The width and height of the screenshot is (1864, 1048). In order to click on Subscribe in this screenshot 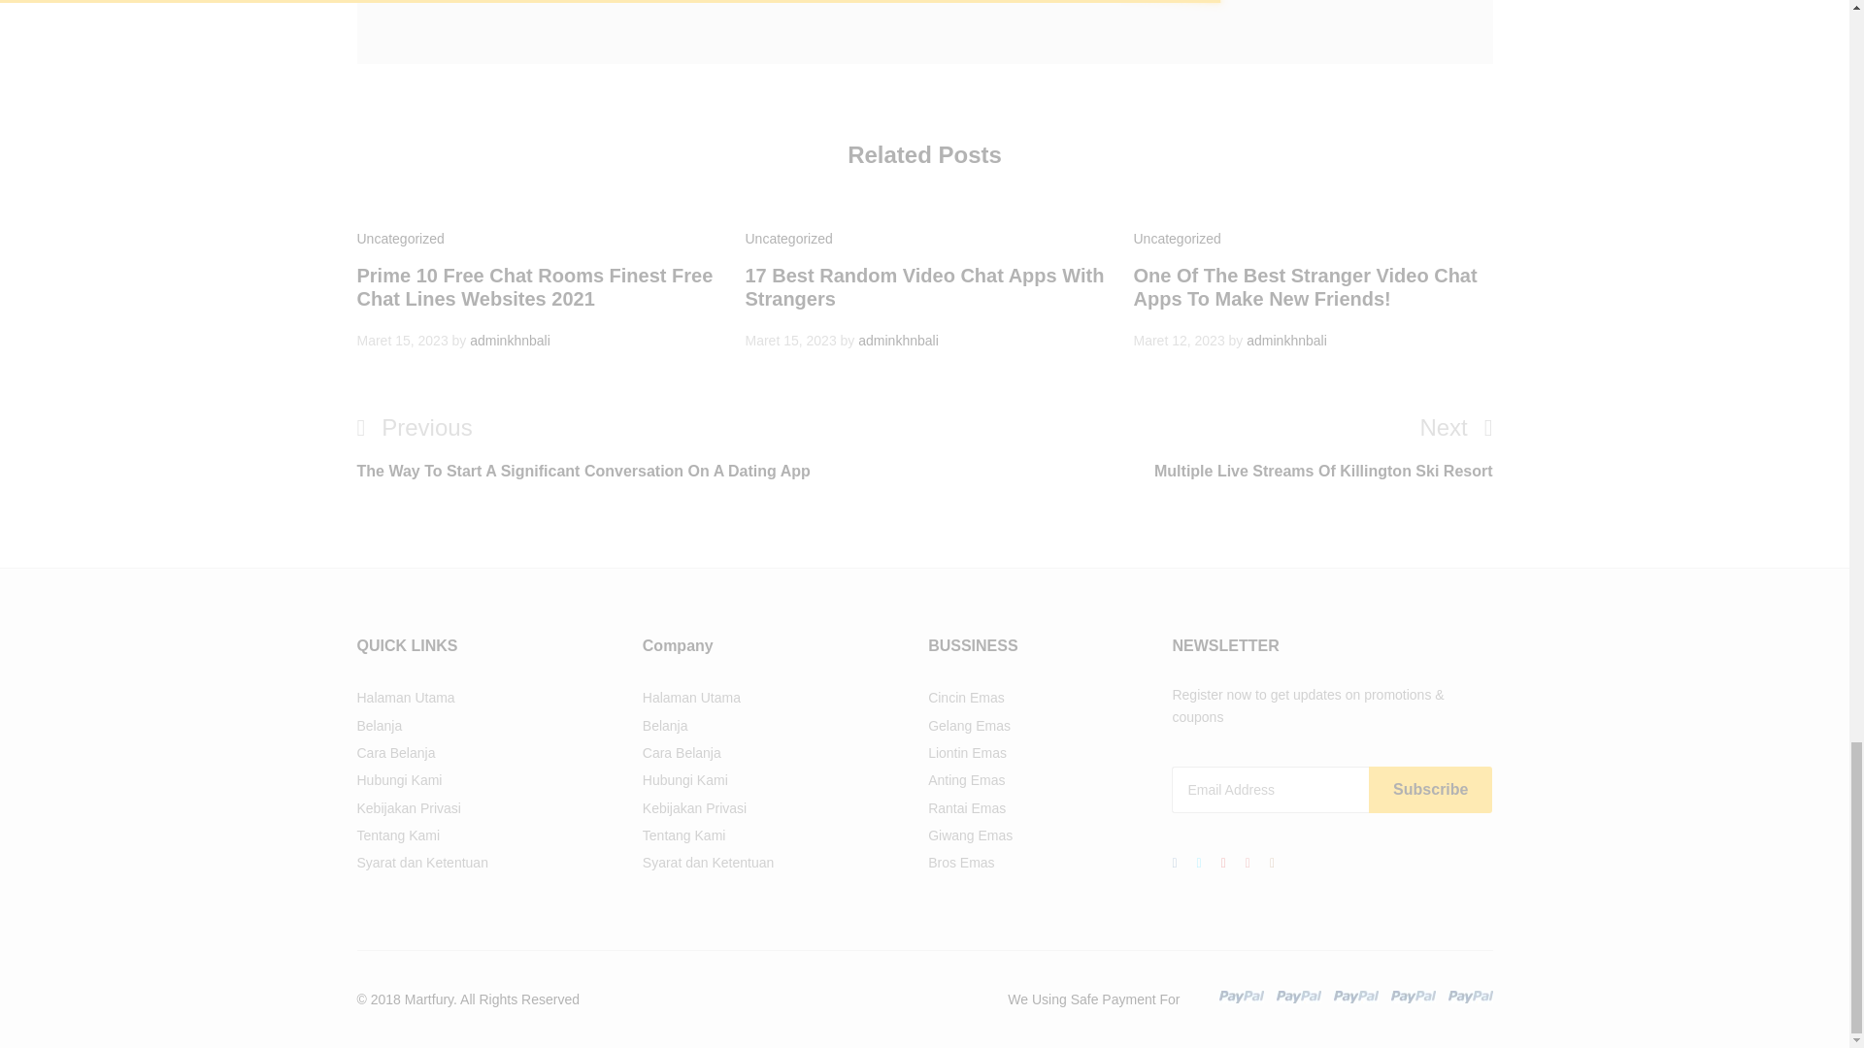, I will do `click(1430, 790)`.